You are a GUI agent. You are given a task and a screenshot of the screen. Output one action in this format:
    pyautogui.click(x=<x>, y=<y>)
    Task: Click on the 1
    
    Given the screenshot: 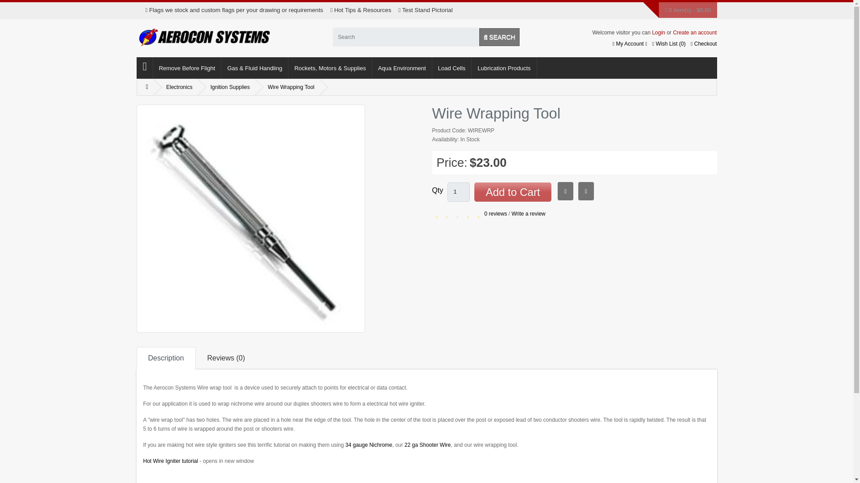 What is the action you would take?
    pyautogui.click(x=458, y=192)
    